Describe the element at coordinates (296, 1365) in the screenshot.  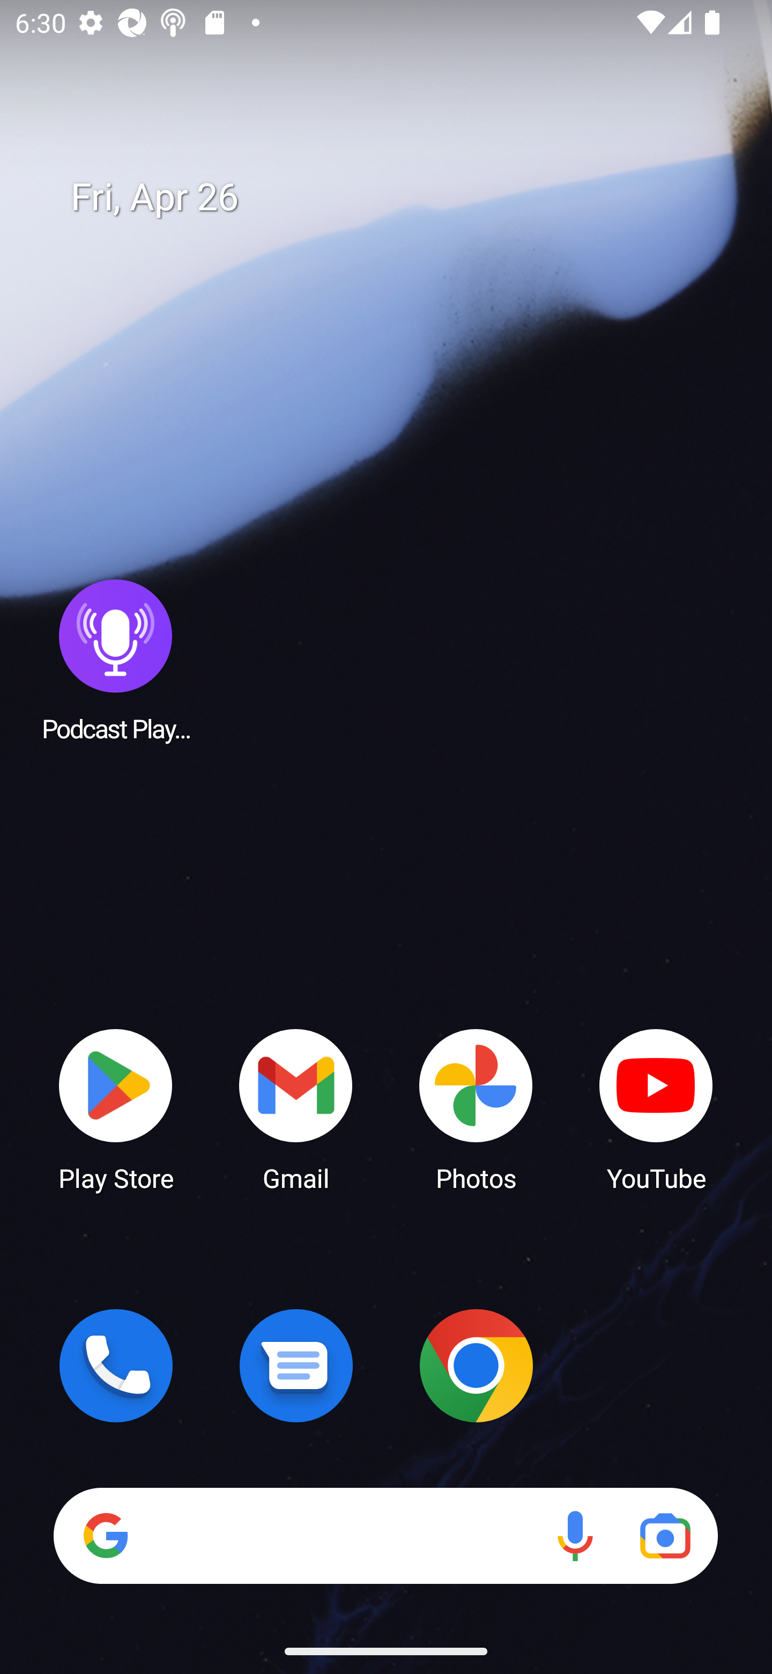
I see `Messages` at that location.